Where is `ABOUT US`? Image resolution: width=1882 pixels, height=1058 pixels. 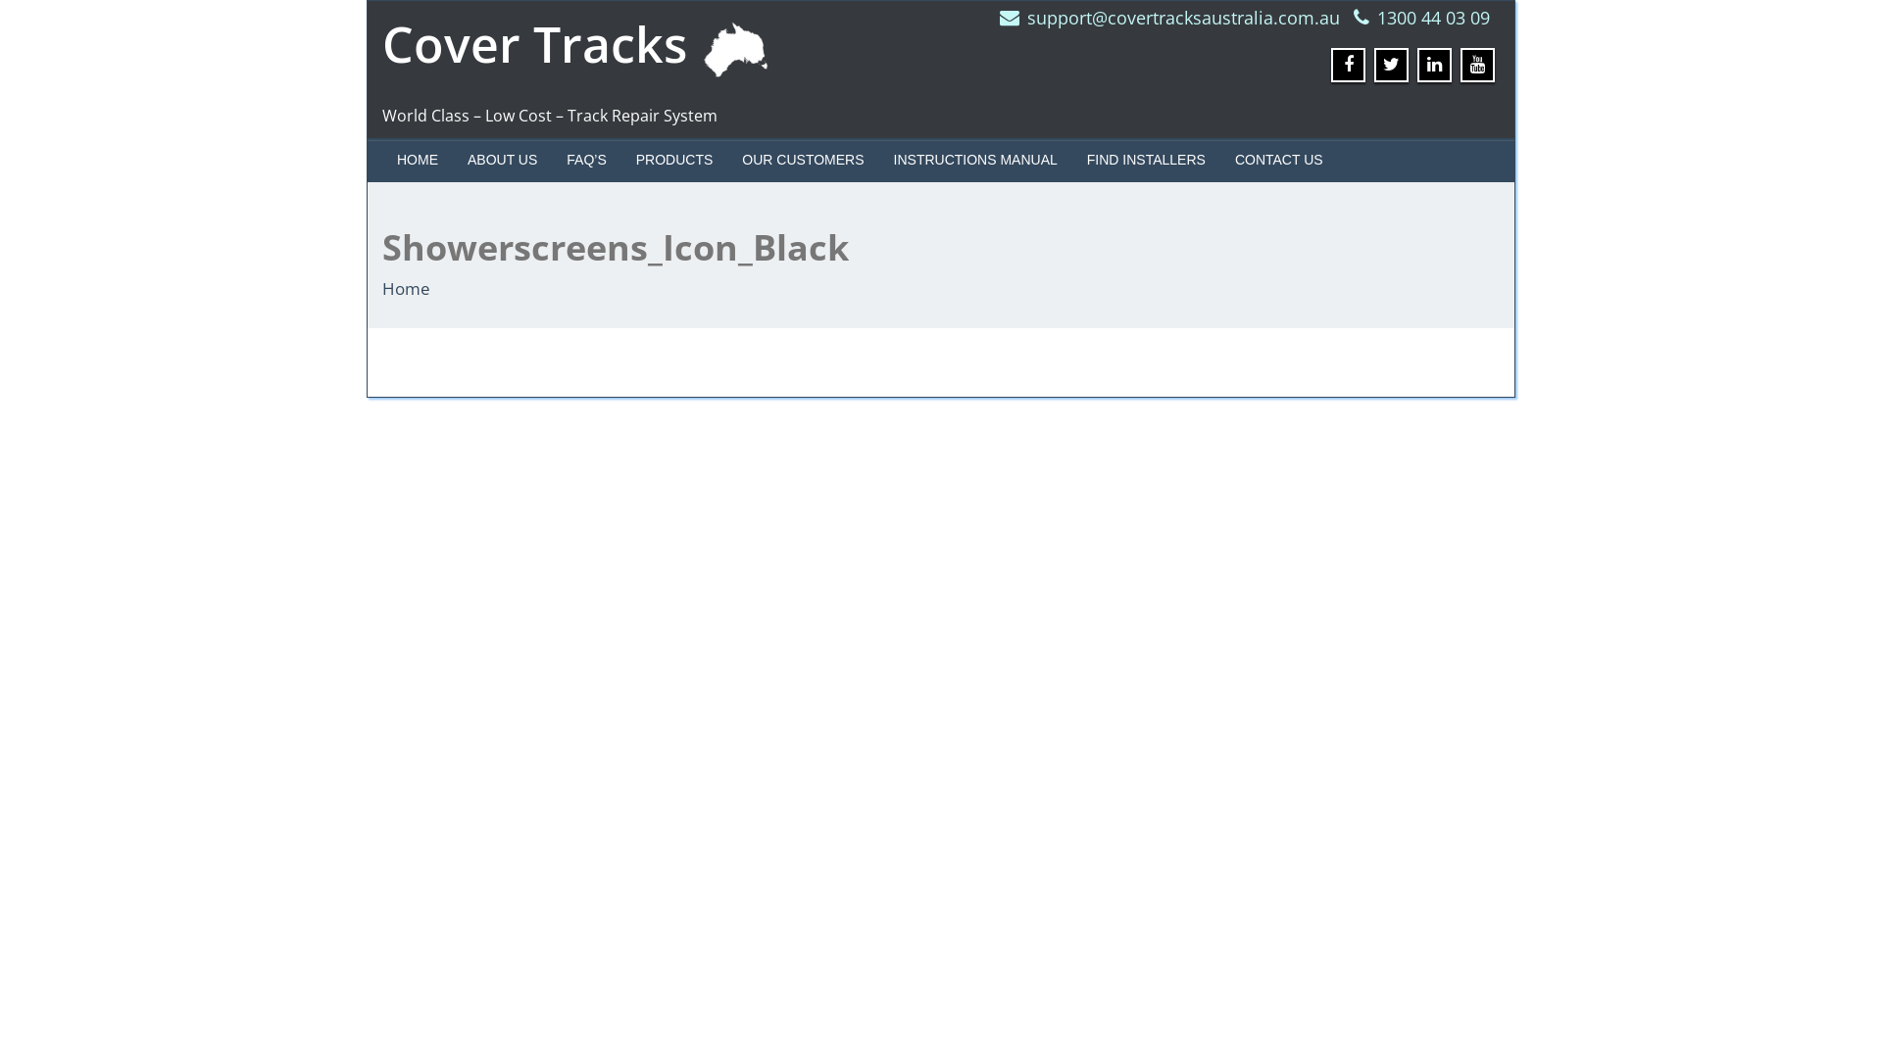
ABOUT US is located at coordinates (502, 160).